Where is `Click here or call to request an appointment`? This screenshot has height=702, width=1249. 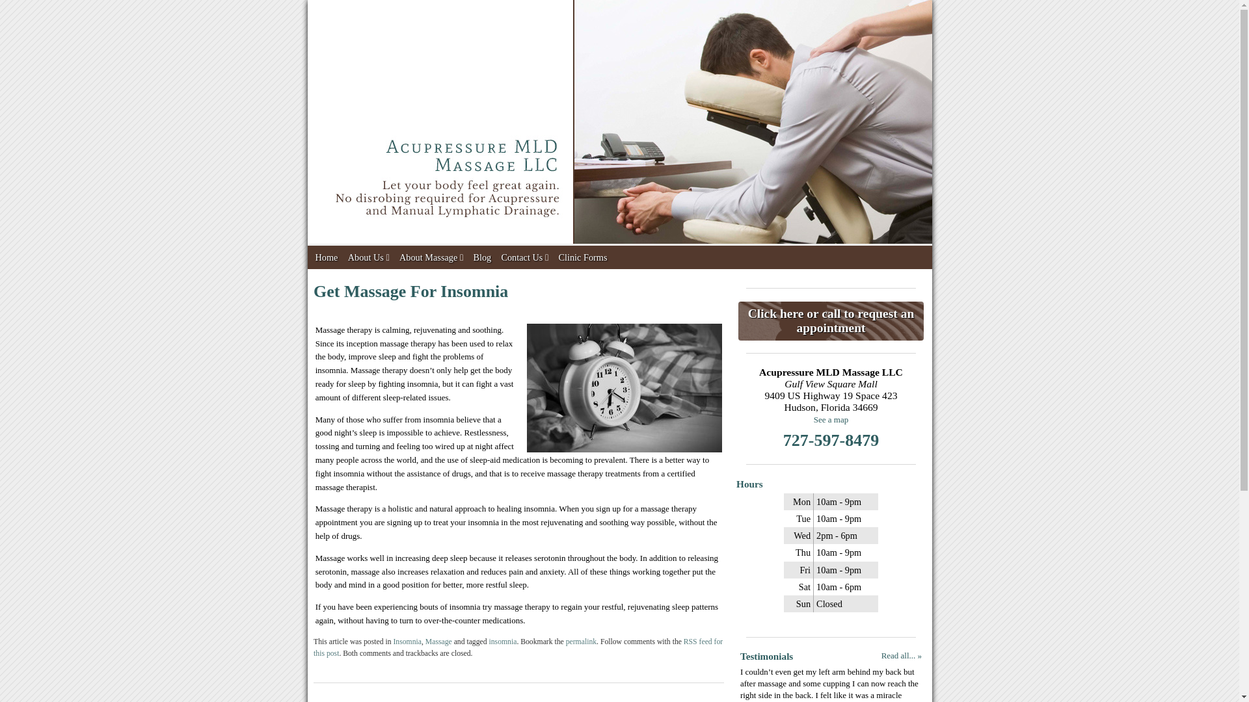
Click here or call to request an appointment is located at coordinates (831, 321).